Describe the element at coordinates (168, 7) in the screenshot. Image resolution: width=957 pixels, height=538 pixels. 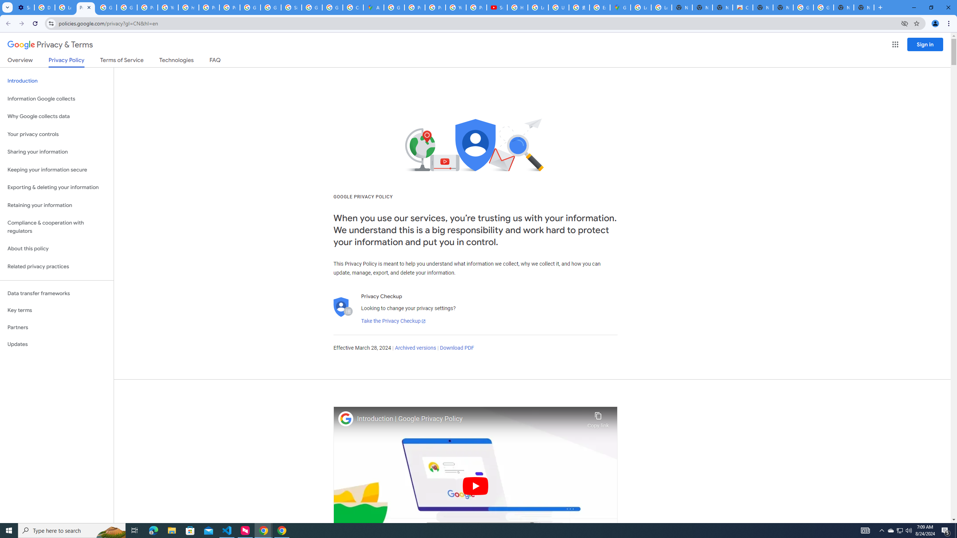
I see `YouTube` at that location.